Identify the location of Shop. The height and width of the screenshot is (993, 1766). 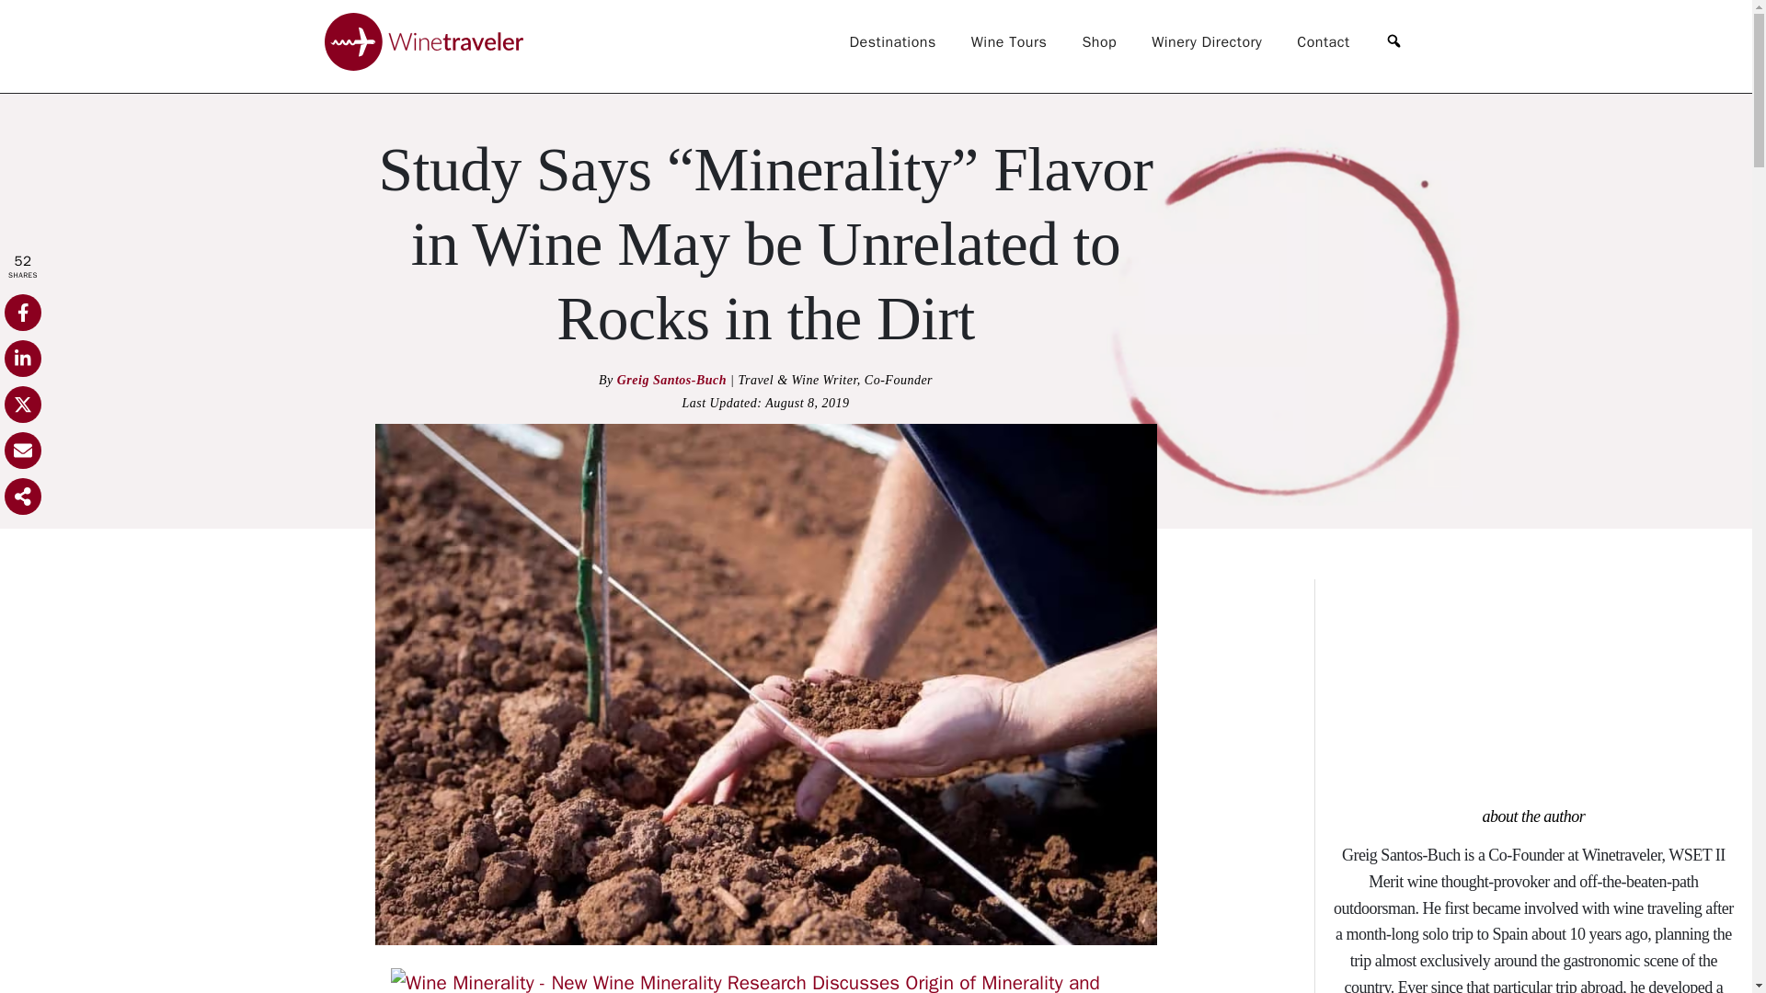
(1098, 41).